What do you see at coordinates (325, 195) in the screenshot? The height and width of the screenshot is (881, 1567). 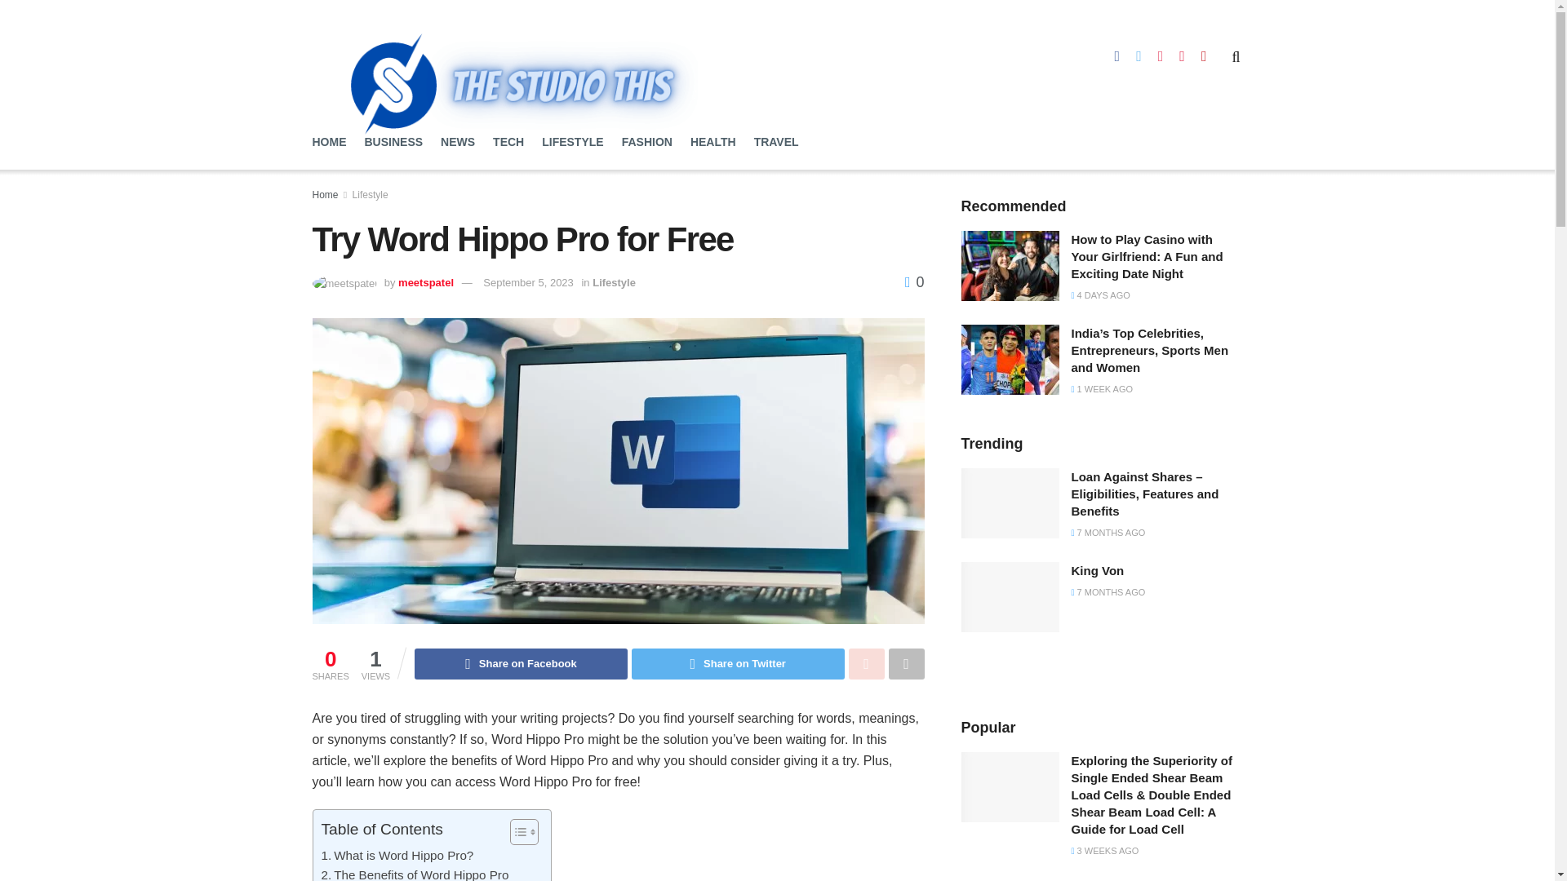 I see `Home` at bounding box center [325, 195].